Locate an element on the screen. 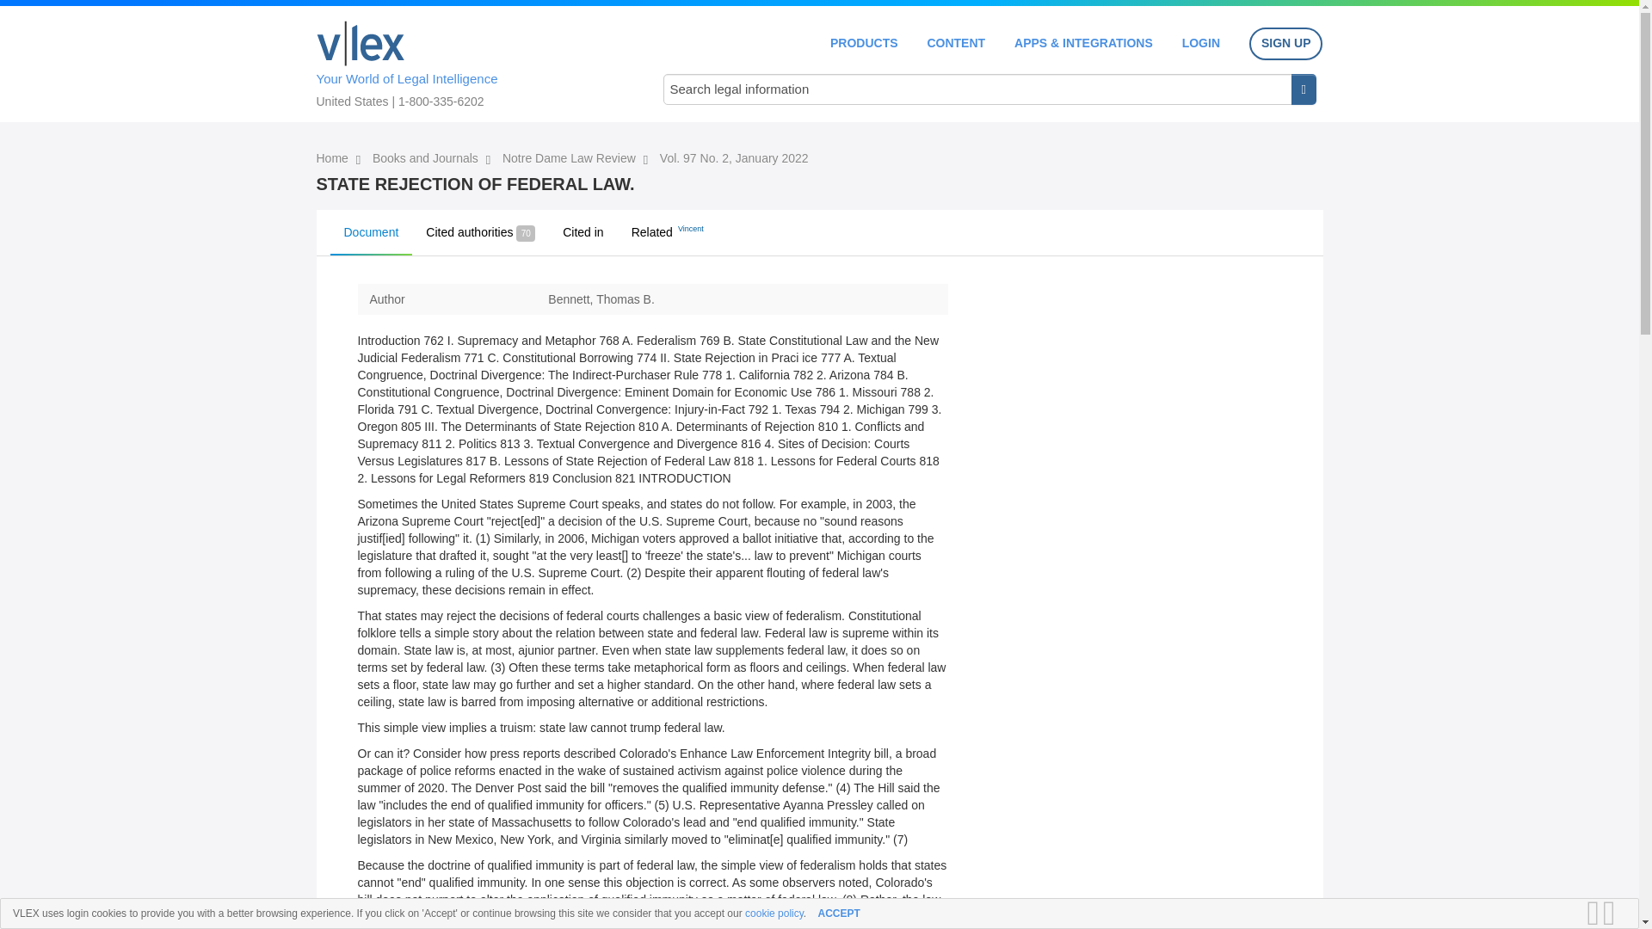 The image size is (1652, 929). CLOSE is located at coordinates (1614, 914).